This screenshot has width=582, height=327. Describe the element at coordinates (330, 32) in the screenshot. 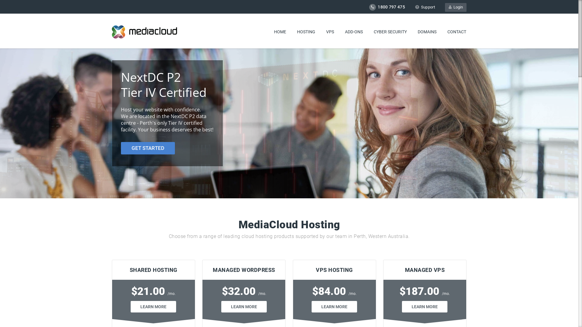

I see `VPS` at that location.